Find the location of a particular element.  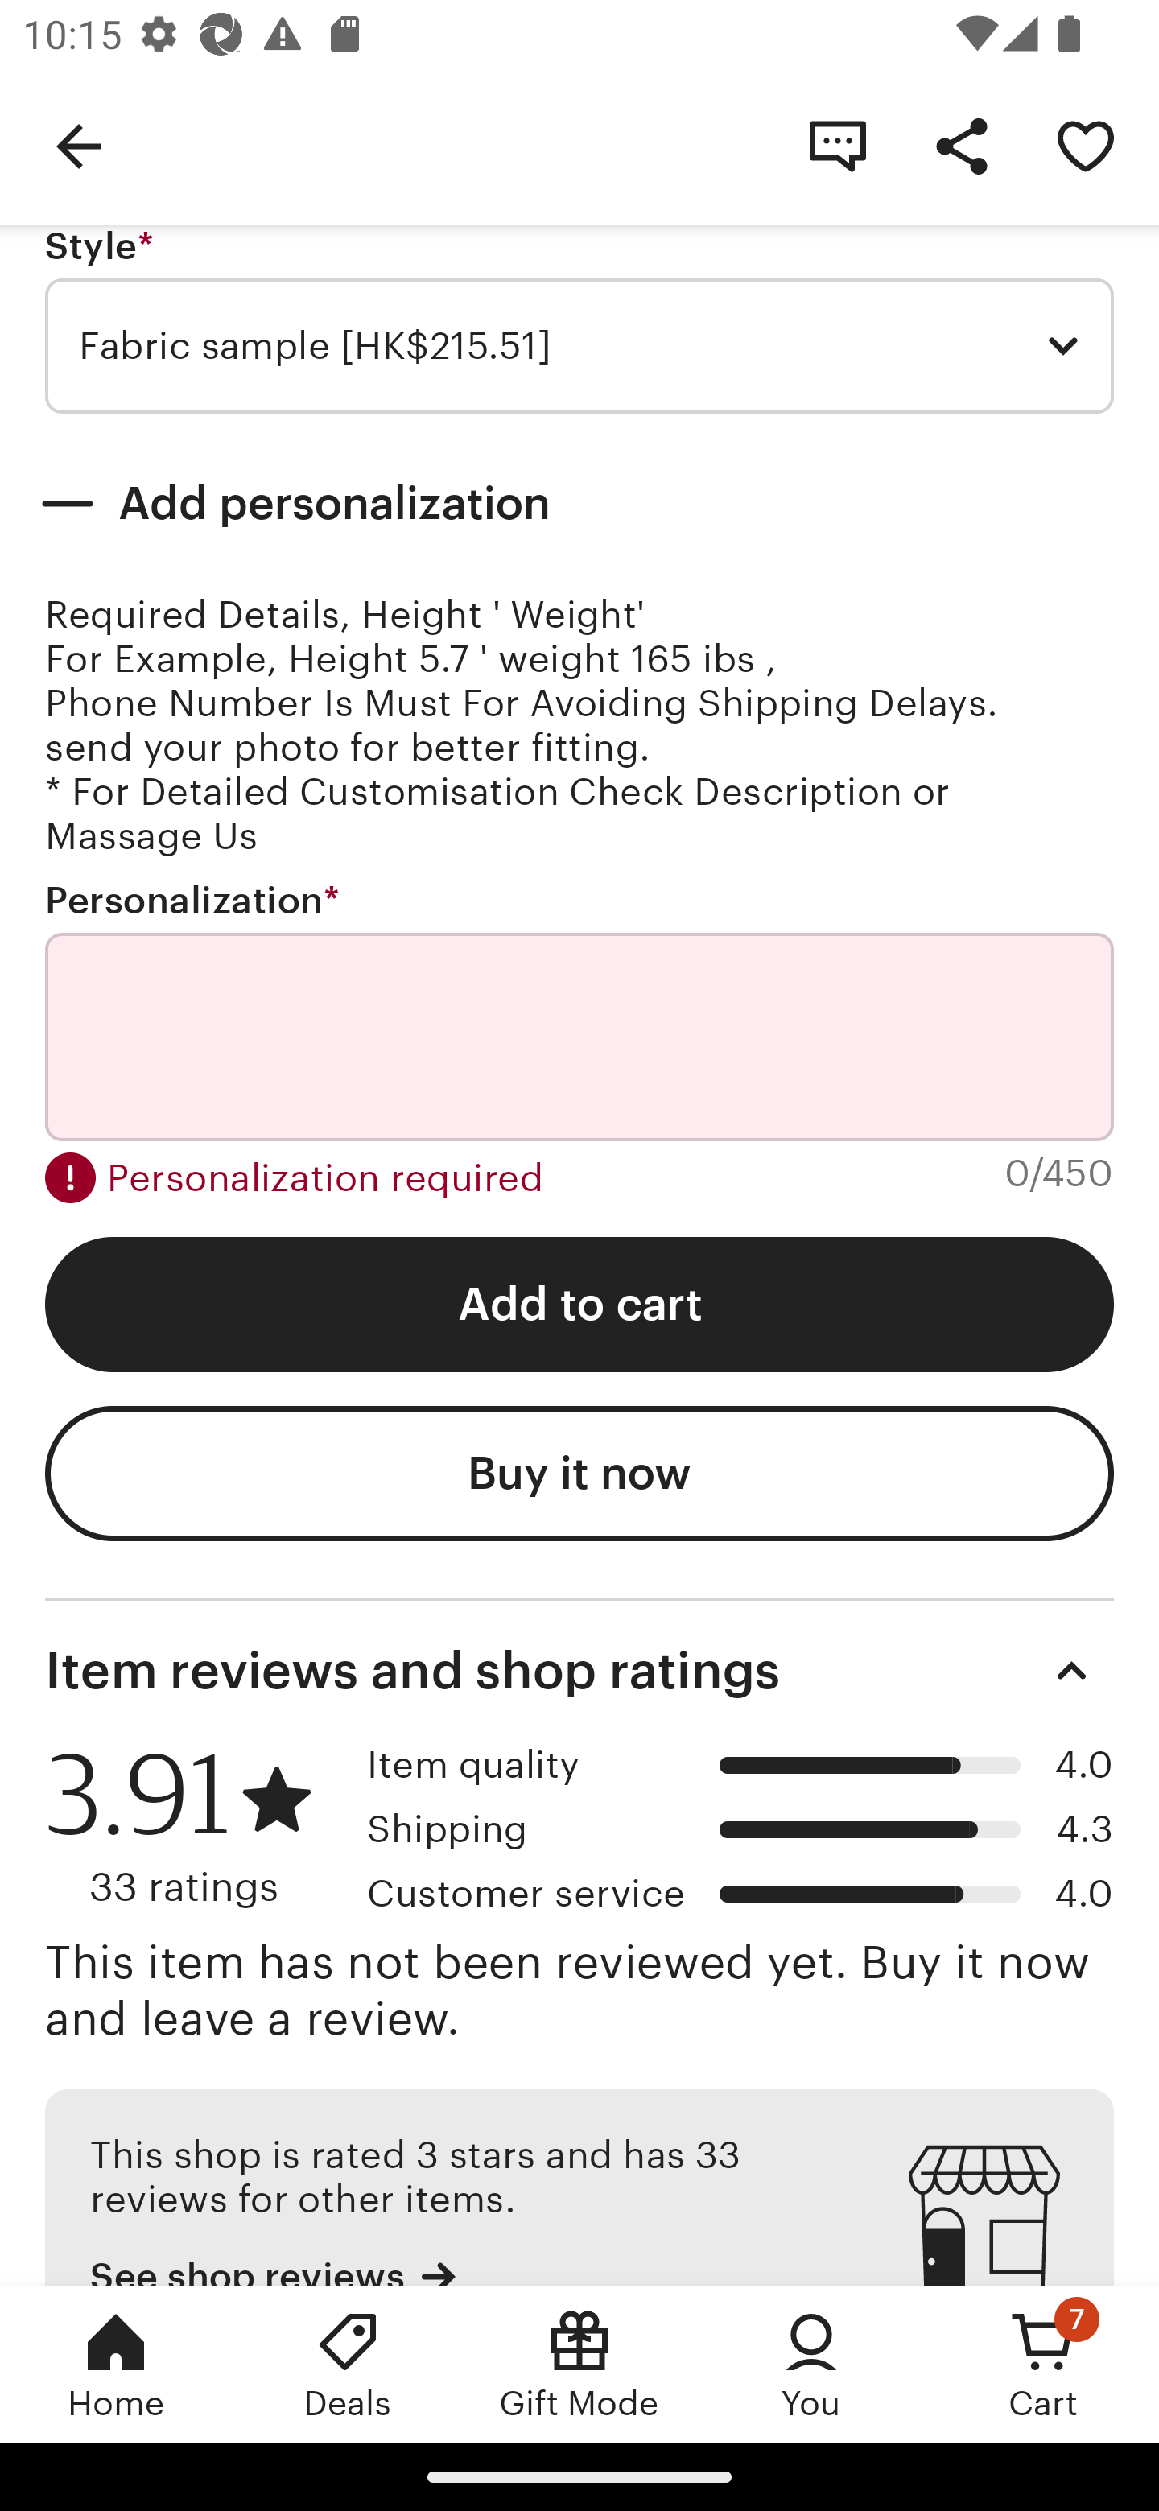

Fabric sample [HK$215.51] is located at coordinates (579, 346).